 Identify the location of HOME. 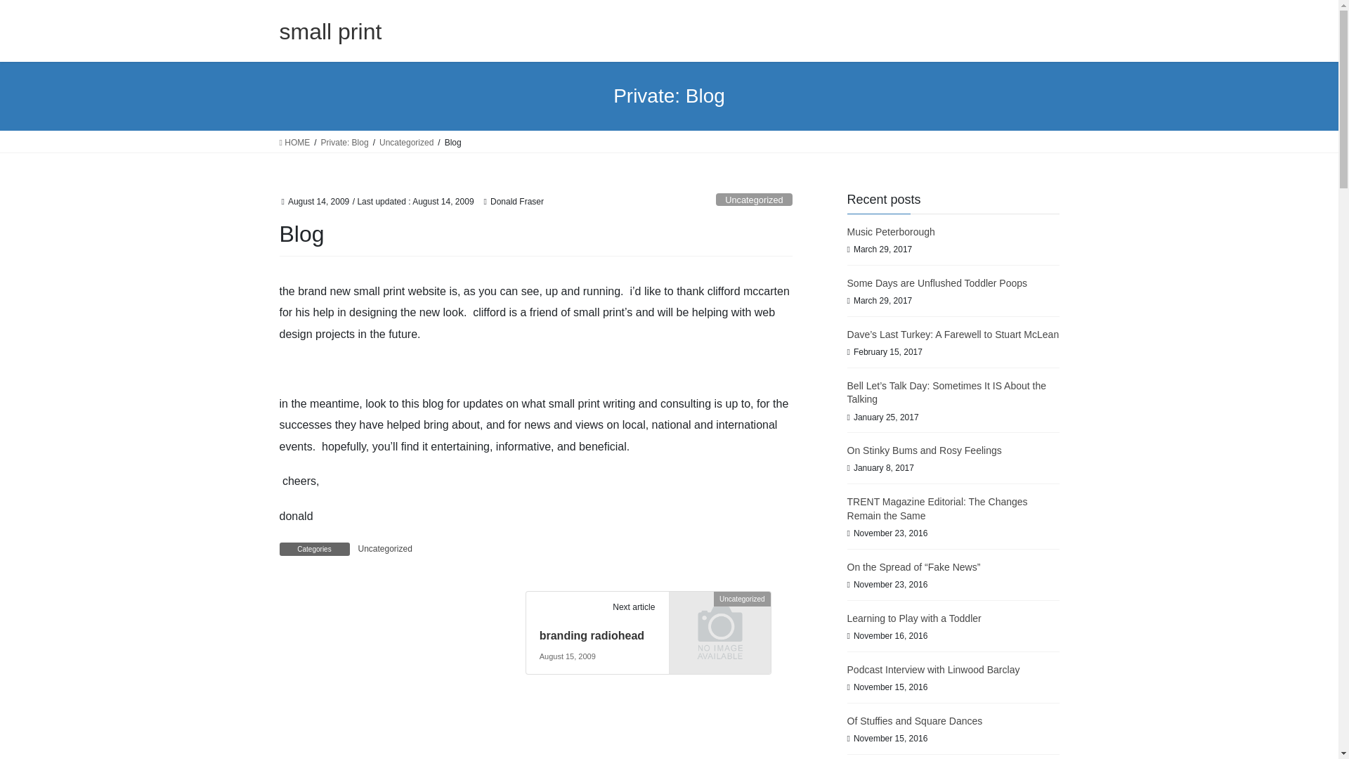
(294, 142).